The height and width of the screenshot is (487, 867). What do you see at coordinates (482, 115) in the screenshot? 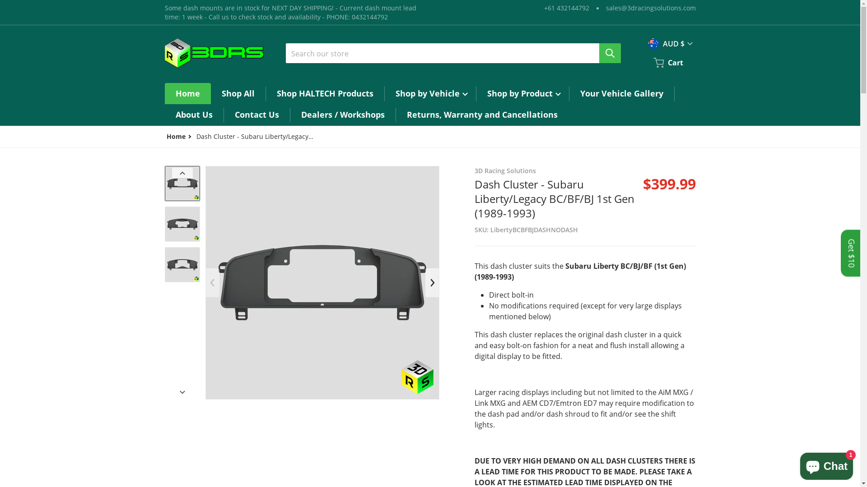
I see `Returns, Warranty and Cancellations` at bounding box center [482, 115].